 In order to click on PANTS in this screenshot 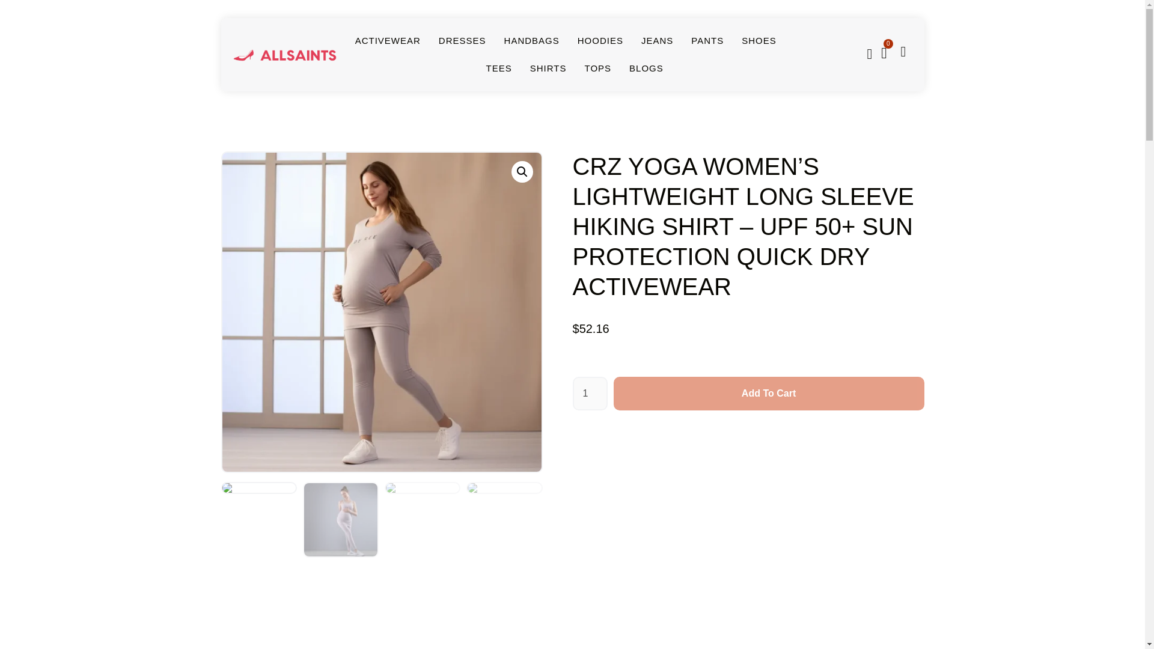, I will do `click(707, 41)`.